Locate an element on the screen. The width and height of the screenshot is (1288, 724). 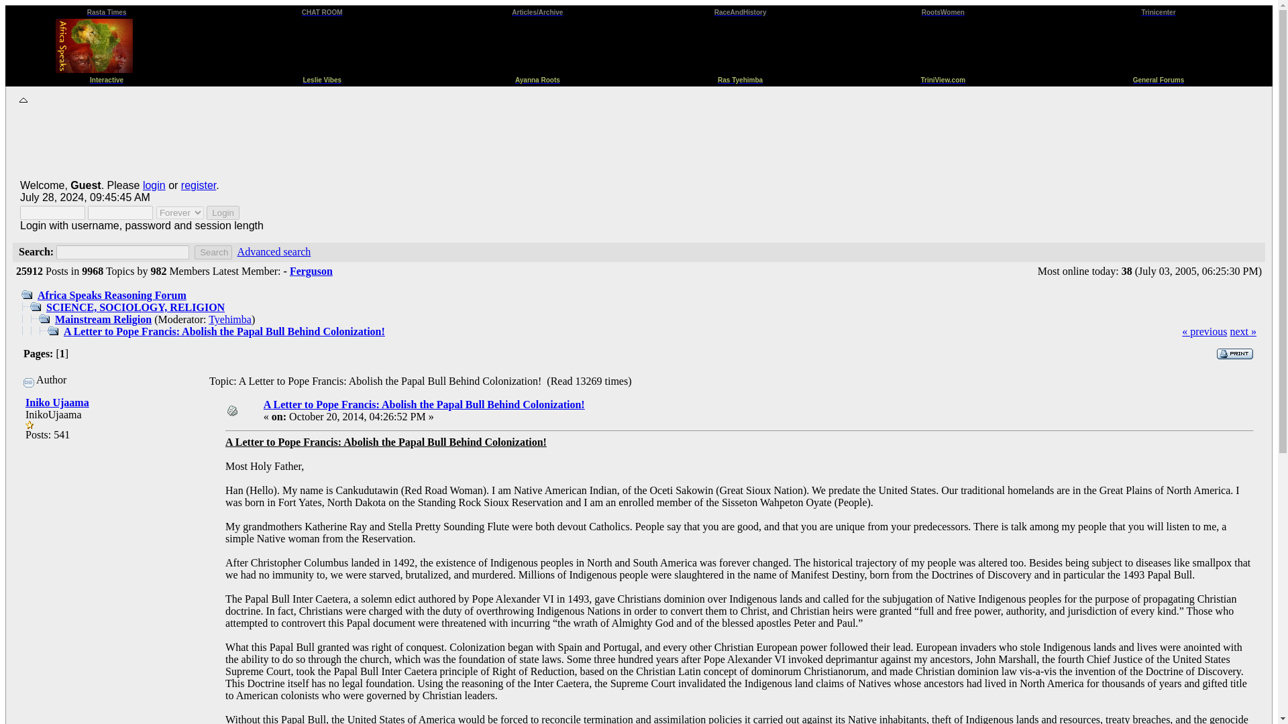
Mainstream Religion is located at coordinates (103, 319).